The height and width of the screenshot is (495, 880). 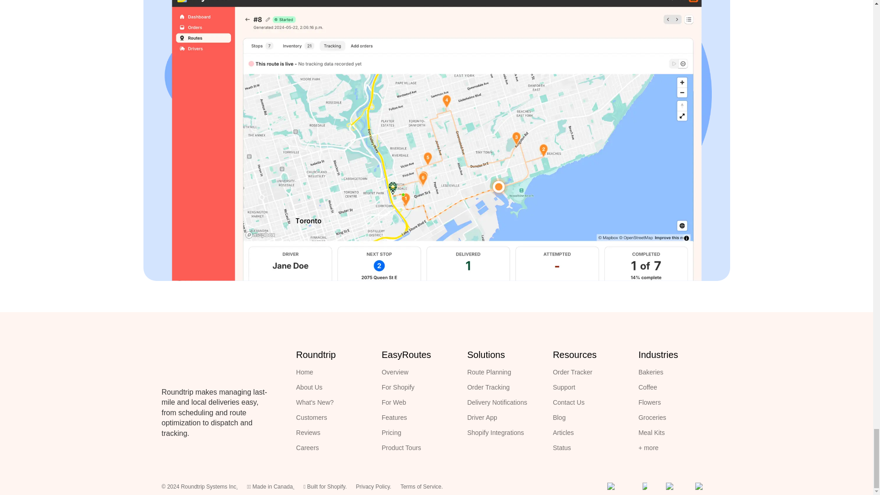 I want to click on Privacy Policy., so click(x=373, y=487).